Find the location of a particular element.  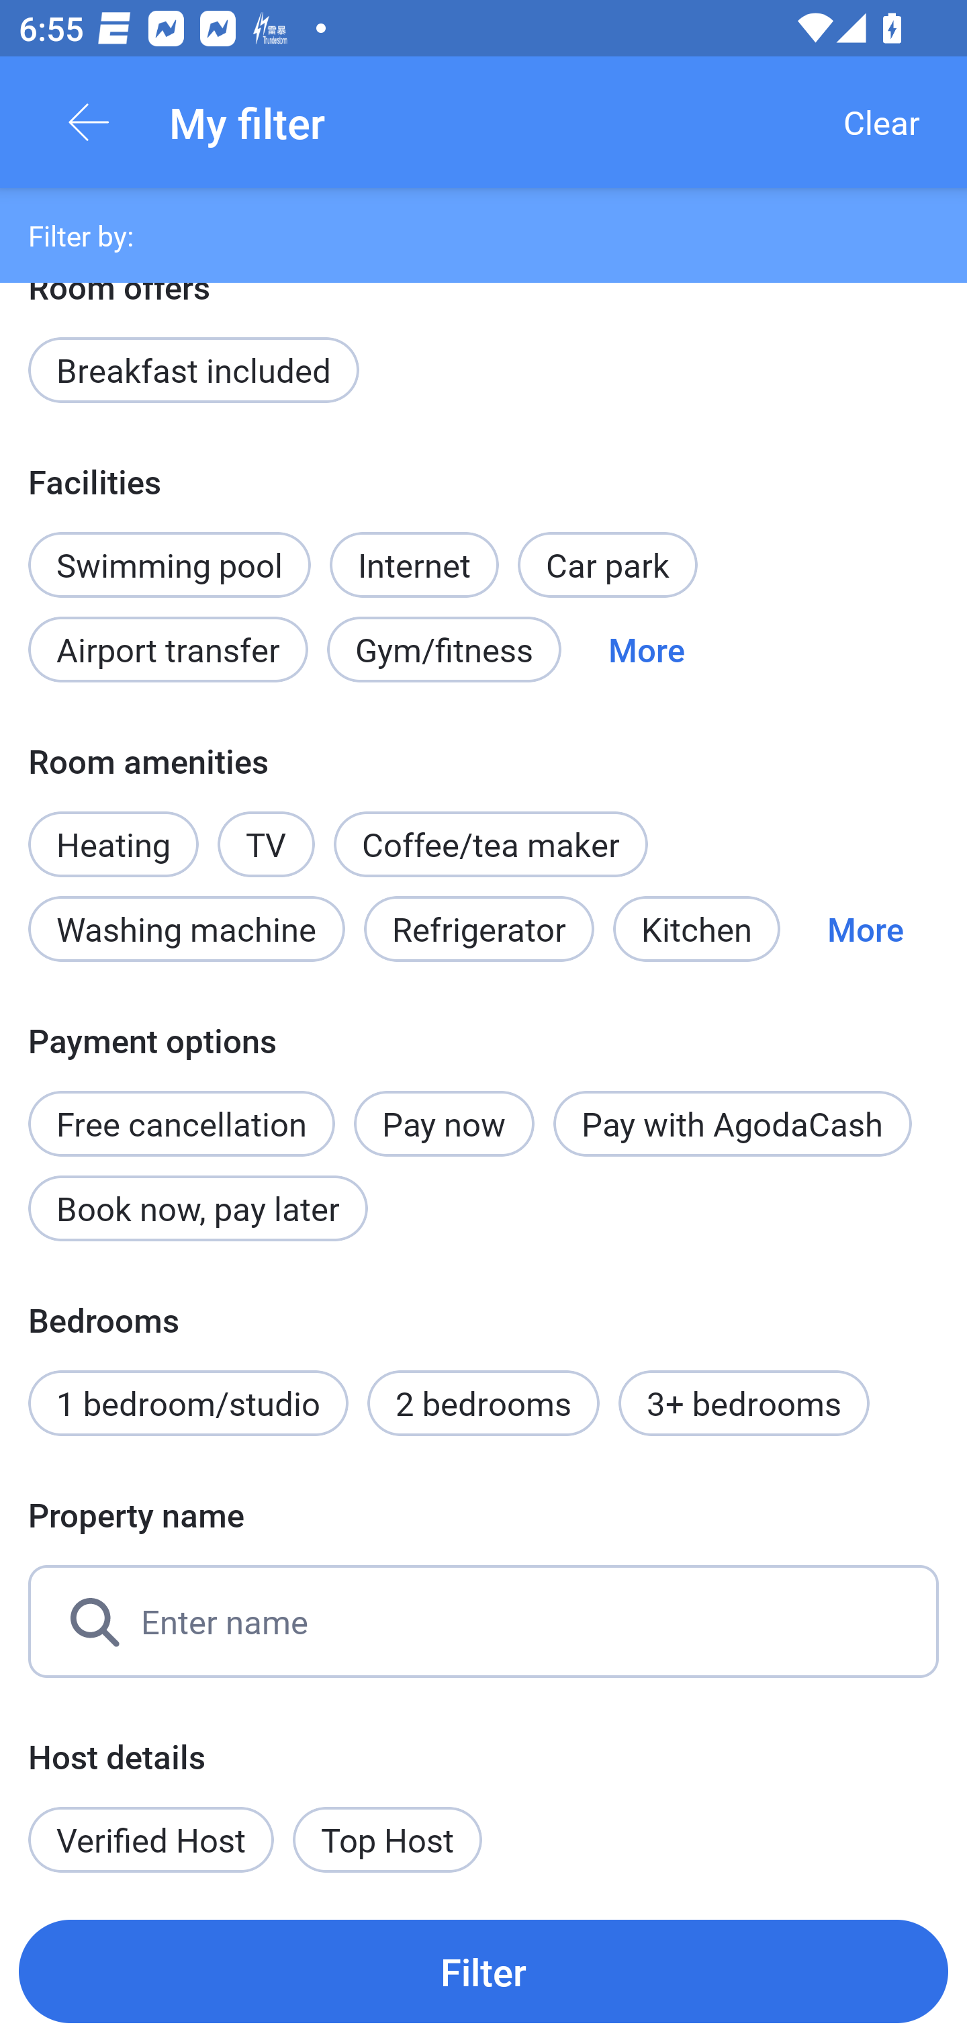

Swimming pool is located at coordinates (169, 564).